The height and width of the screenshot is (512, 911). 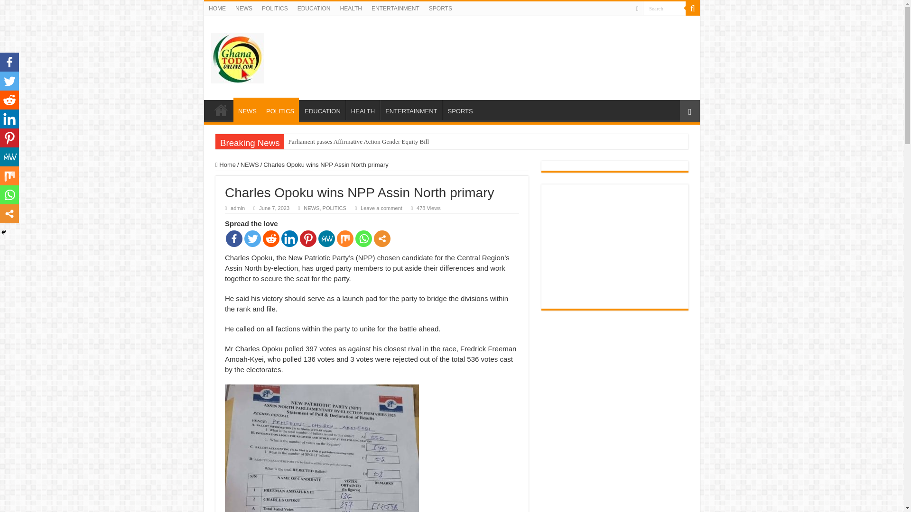 What do you see at coordinates (280, 110) in the screenshot?
I see `POLITICS` at bounding box center [280, 110].